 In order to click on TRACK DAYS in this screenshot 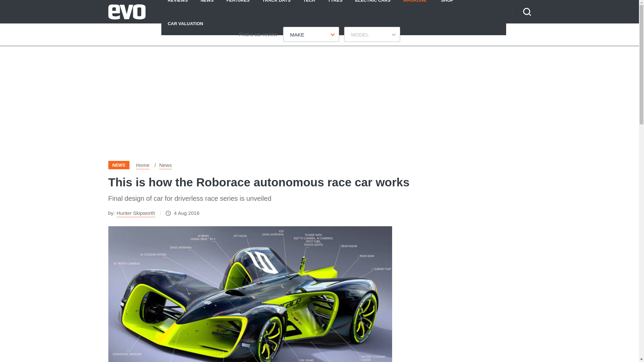, I will do `click(276, 6)`.